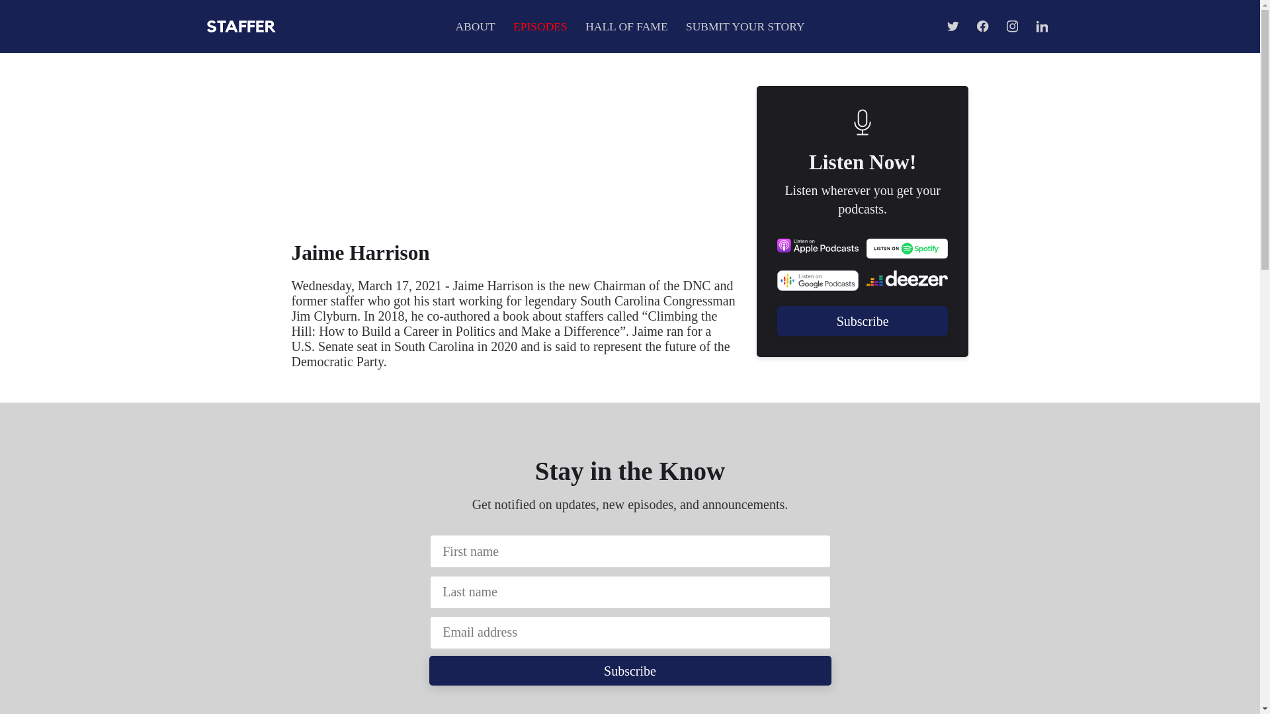 The height and width of the screenshot is (714, 1270). What do you see at coordinates (630, 670) in the screenshot?
I see `Subscribe` at bounding box center [630, 670].